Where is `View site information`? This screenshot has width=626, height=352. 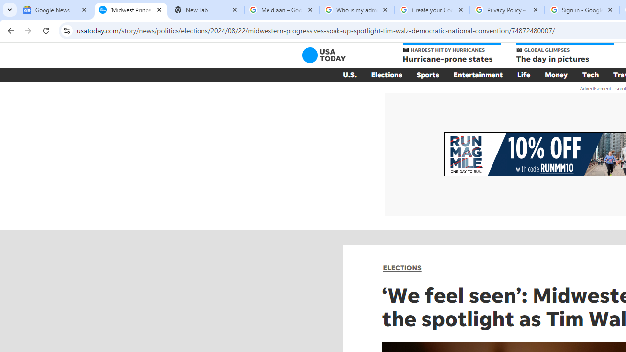 View site information is located at coordinates (67, 30).